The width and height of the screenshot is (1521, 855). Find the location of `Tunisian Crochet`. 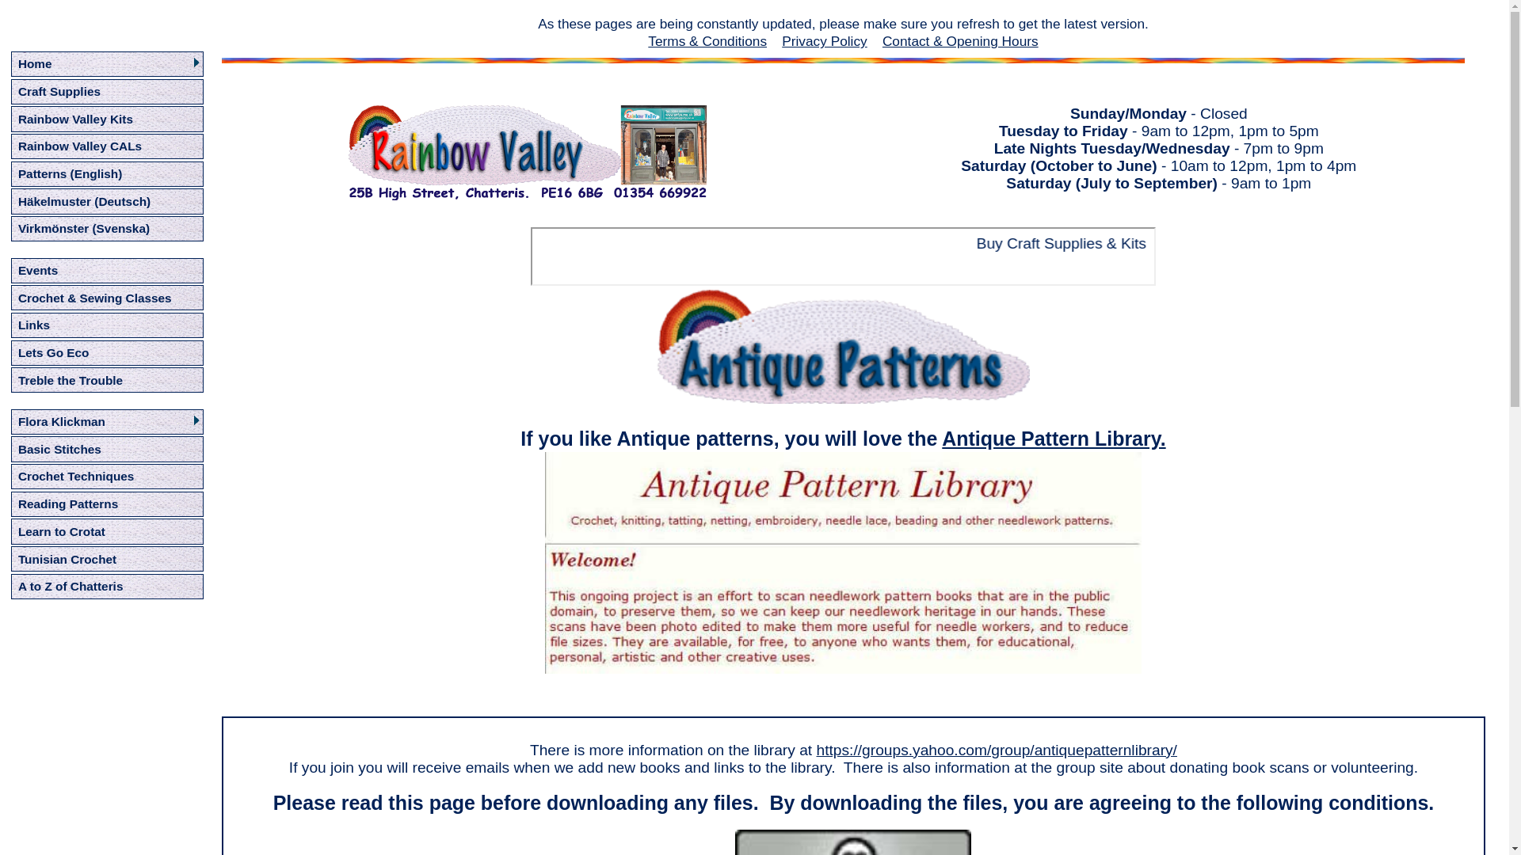

Tunisian Crochet is located at coordinates (67, 559).